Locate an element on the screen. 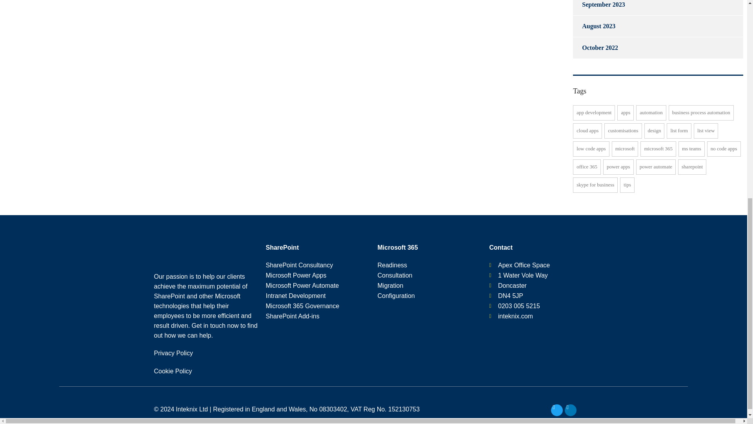  list form is located at coordinates (678, 131).